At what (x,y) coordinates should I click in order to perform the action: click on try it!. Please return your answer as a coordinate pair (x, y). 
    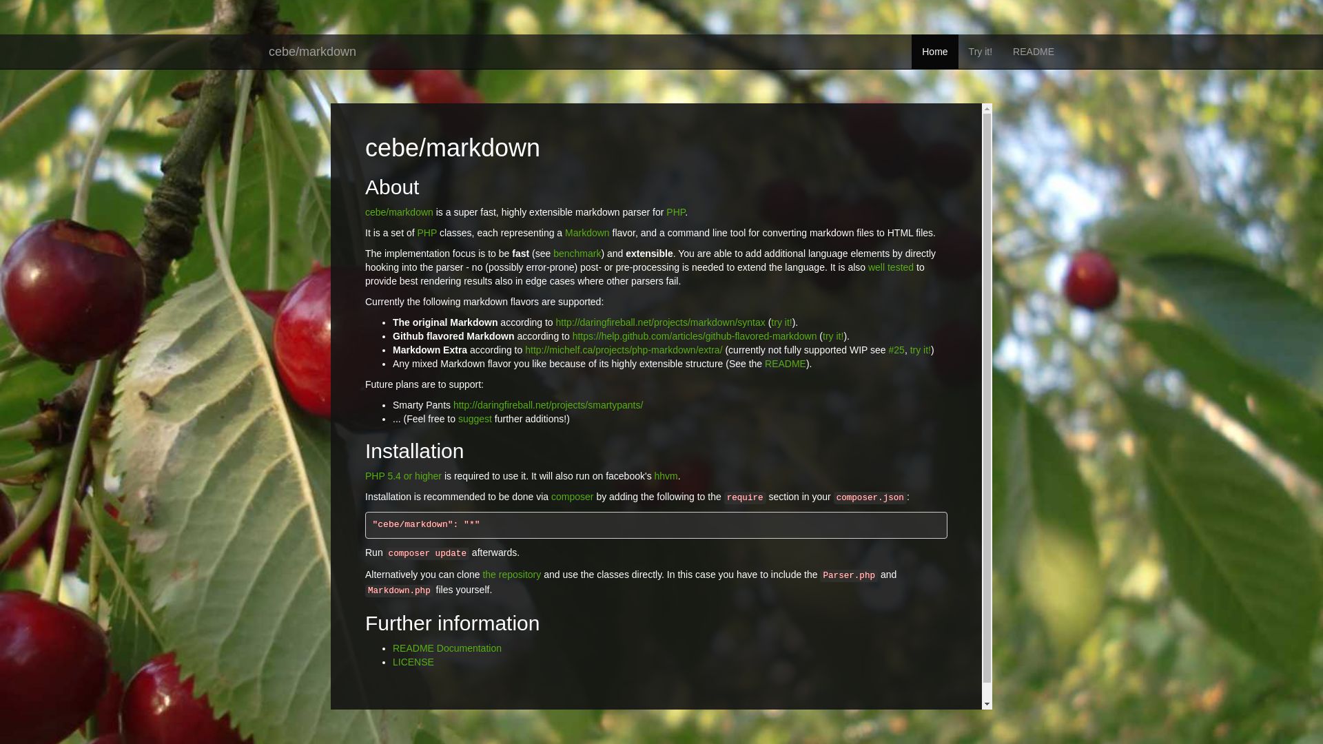
    Looking at the image, I should click on (781, 322).